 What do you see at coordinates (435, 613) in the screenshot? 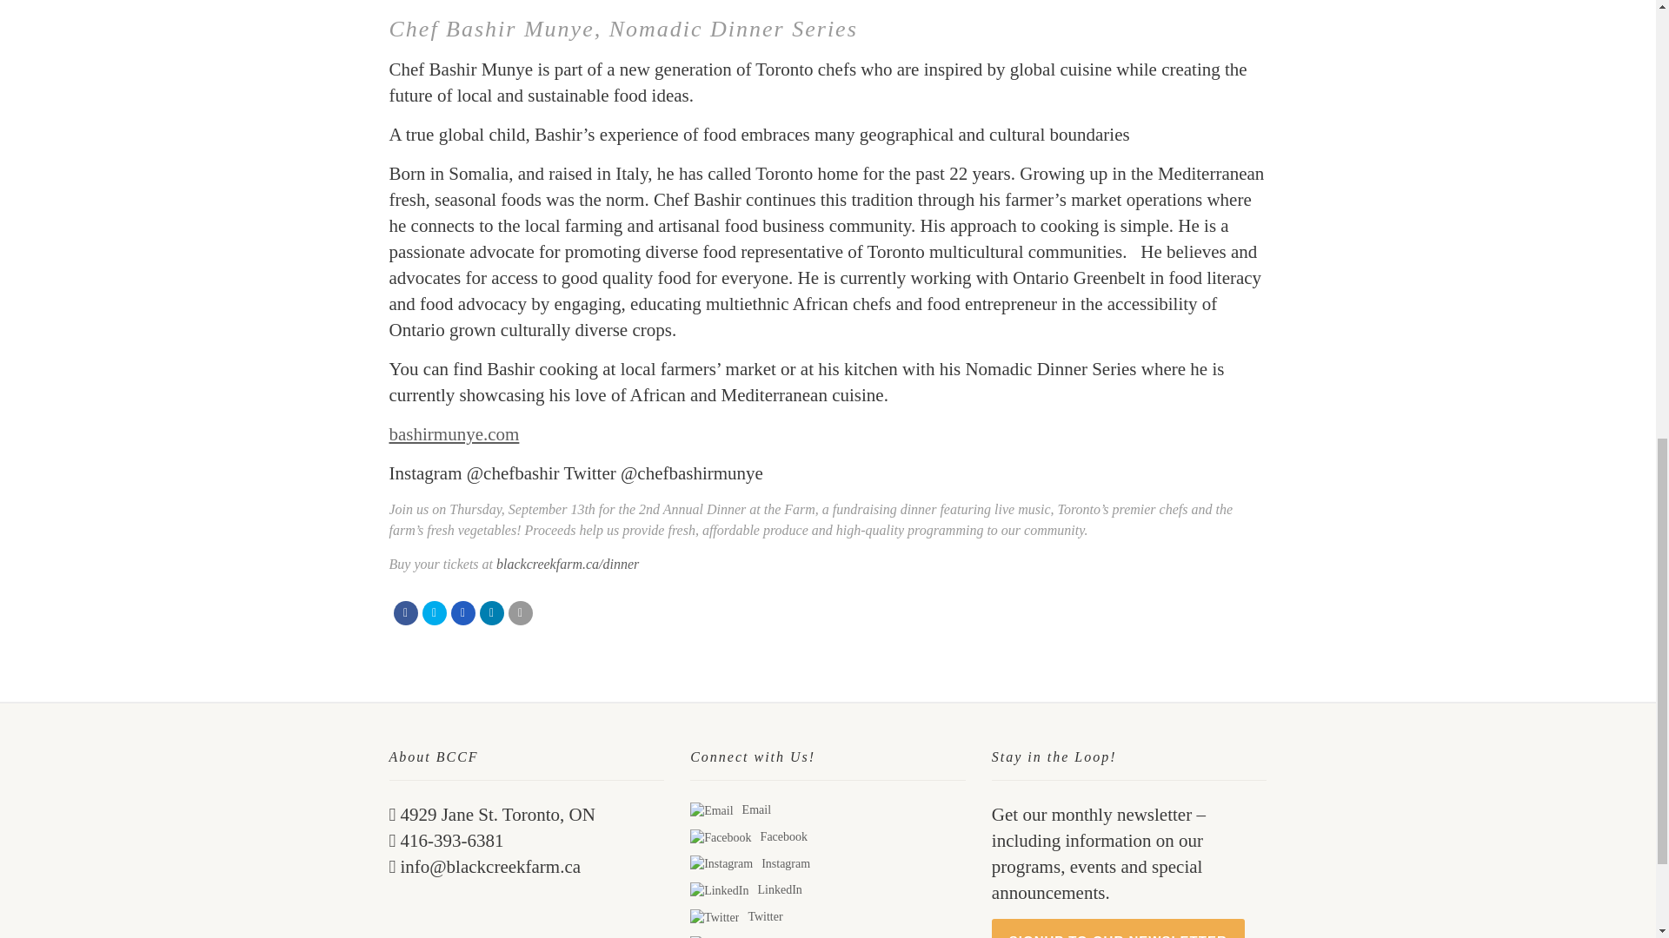
I see `Tweet` at bounding box center [435, 613].